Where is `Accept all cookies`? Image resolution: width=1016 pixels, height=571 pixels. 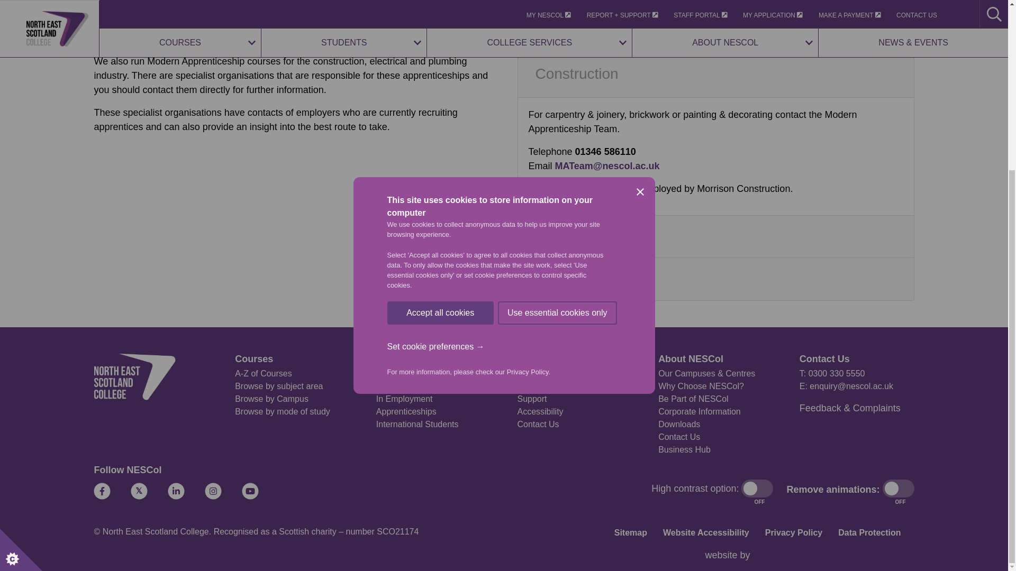 Accept all cookies is located at coordinates (440, 344).